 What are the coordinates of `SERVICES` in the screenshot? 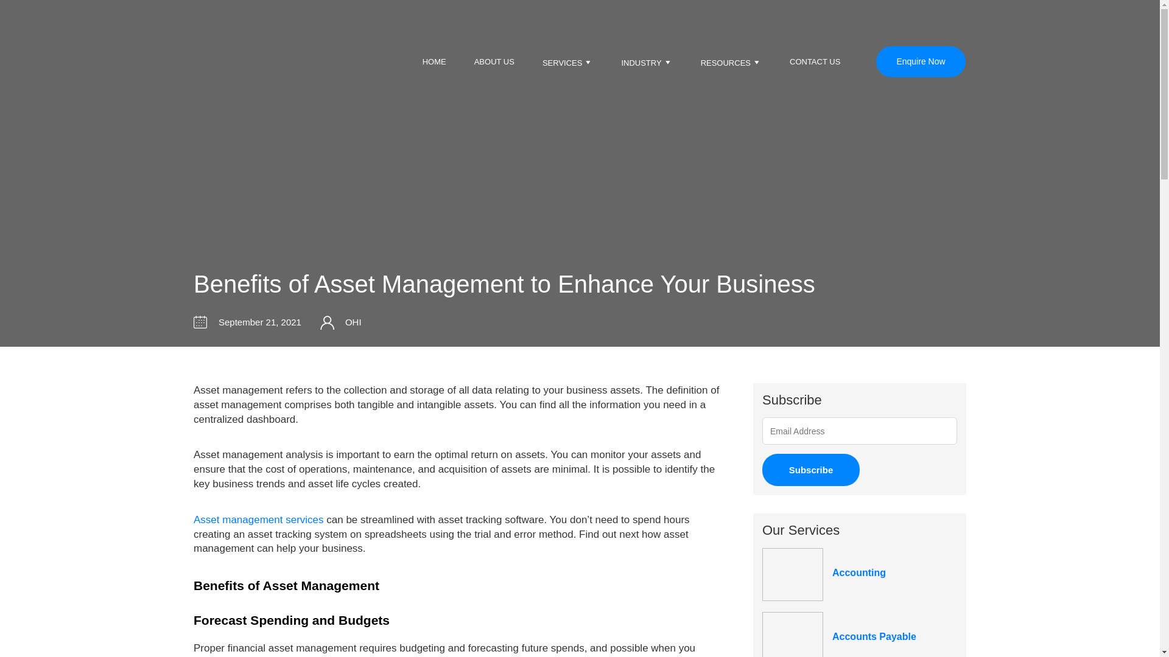 It's located at (568, 62).